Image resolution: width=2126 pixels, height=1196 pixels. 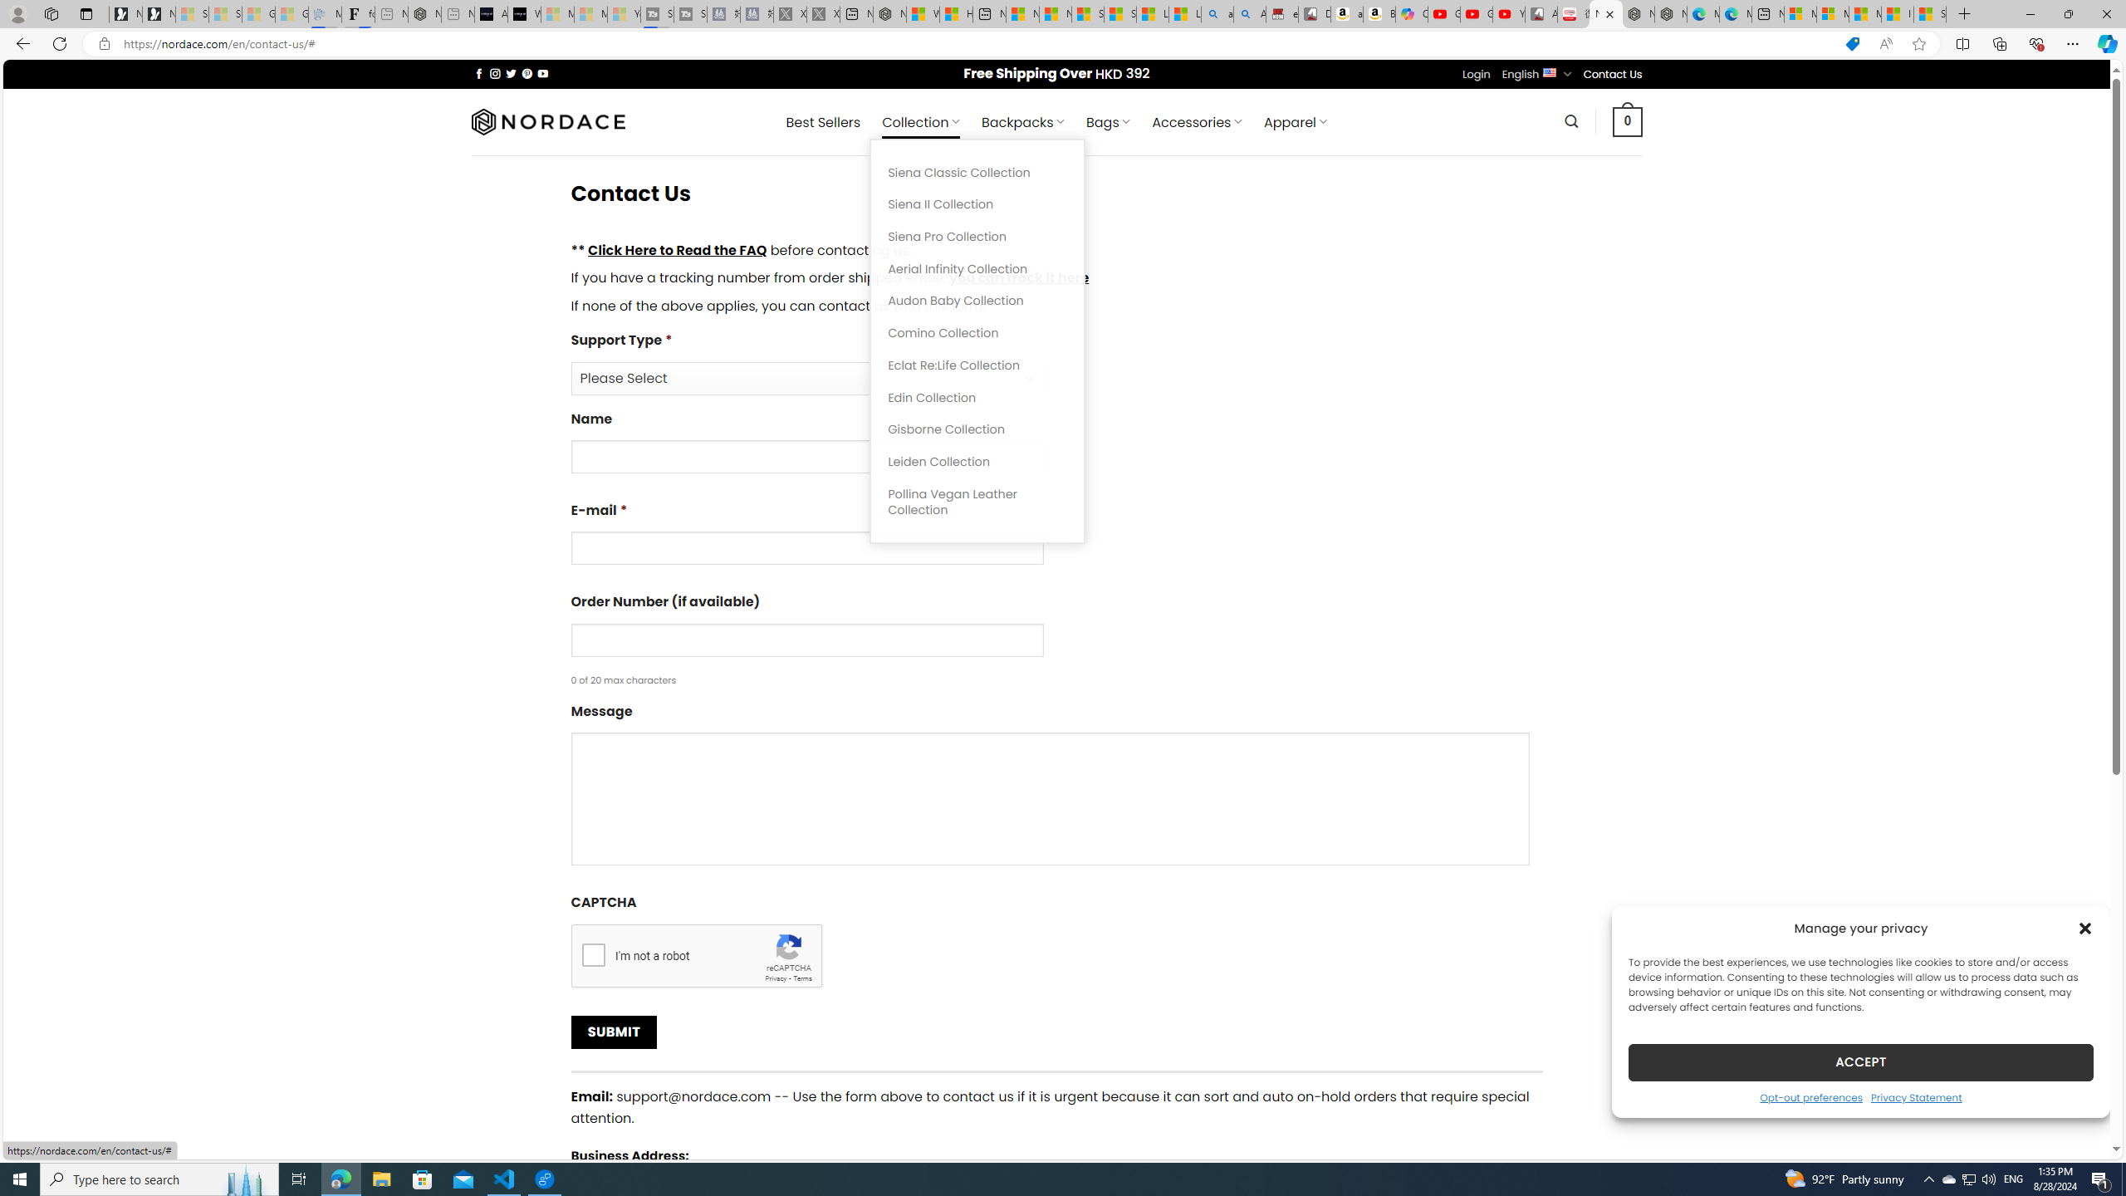 I want to click on Submit, so click(x=613, y=1032).